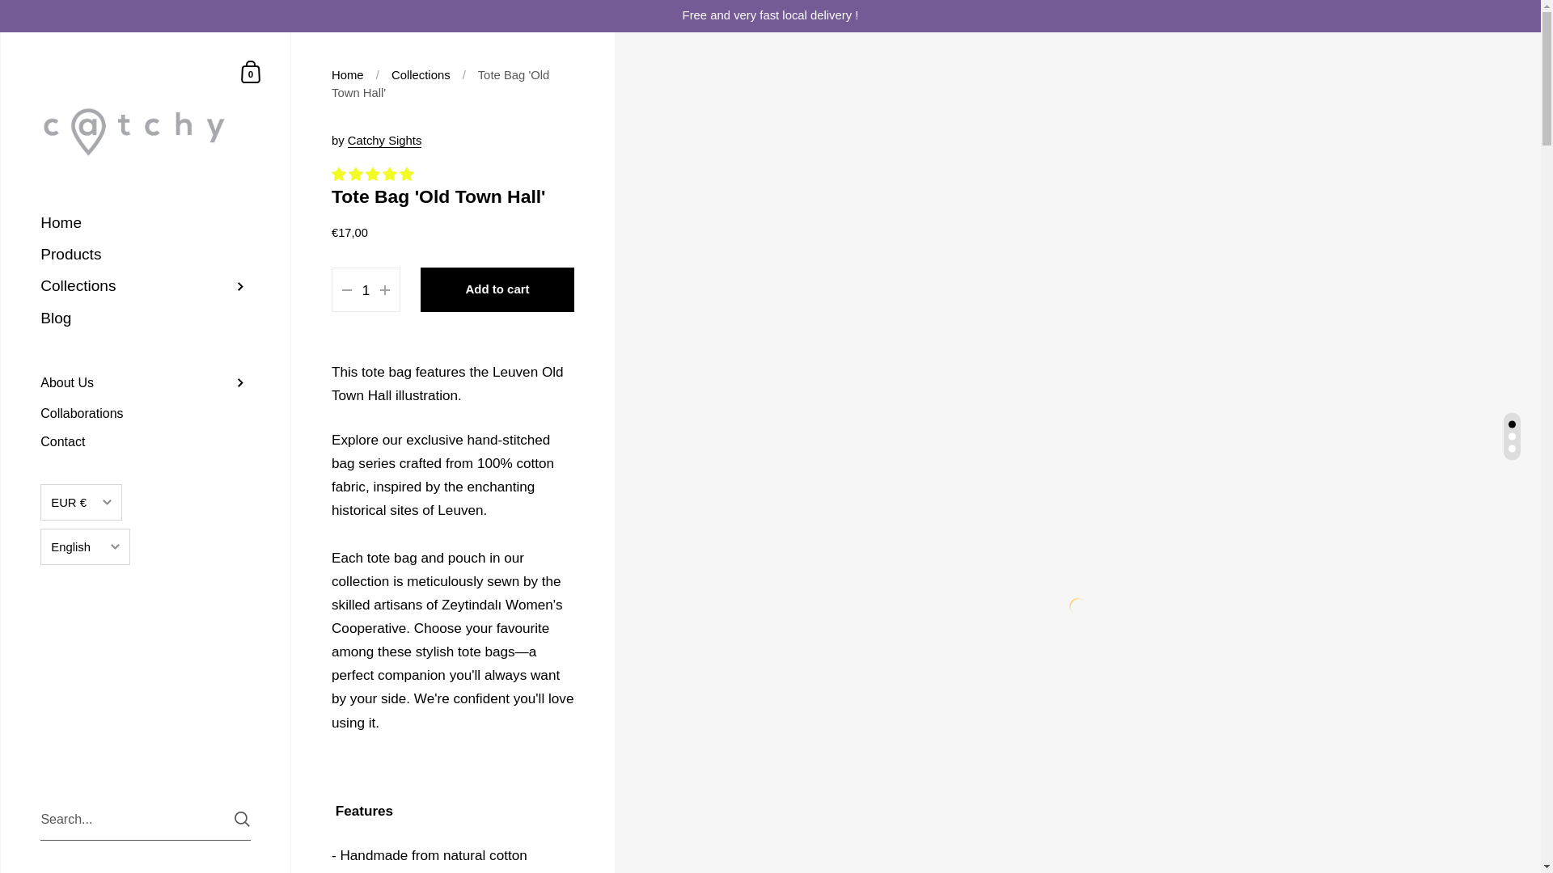 This screenshot has width=1553, height=873. I want to click on Catchy Sights, so click(385, 141).